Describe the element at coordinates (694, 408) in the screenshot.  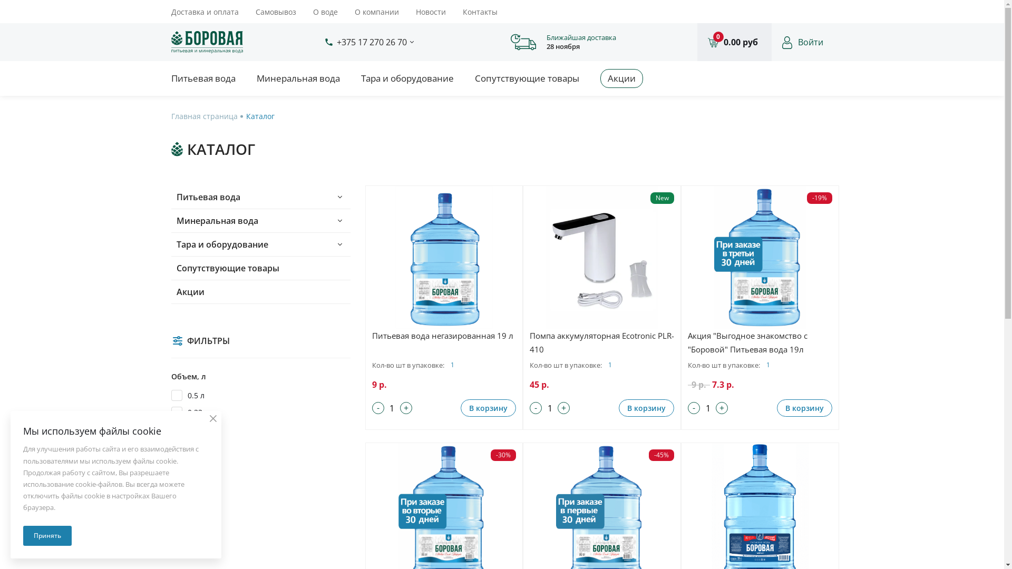
I see `-` at that location.